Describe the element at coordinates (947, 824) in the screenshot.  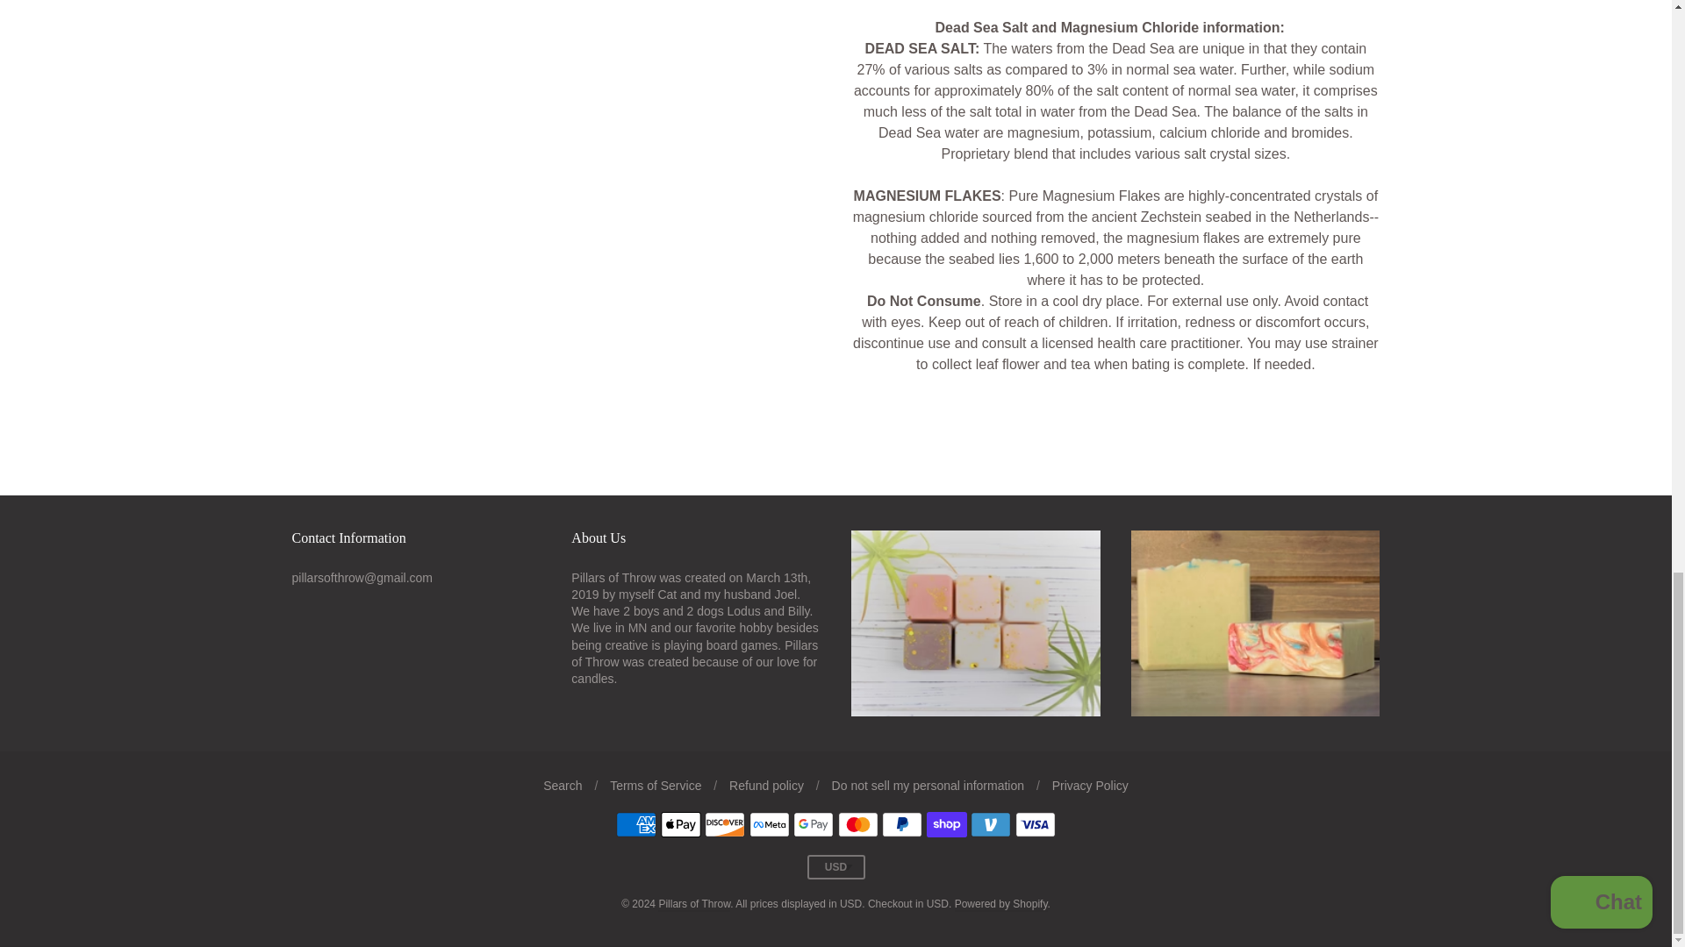
I see `Shop Pay` at that location.